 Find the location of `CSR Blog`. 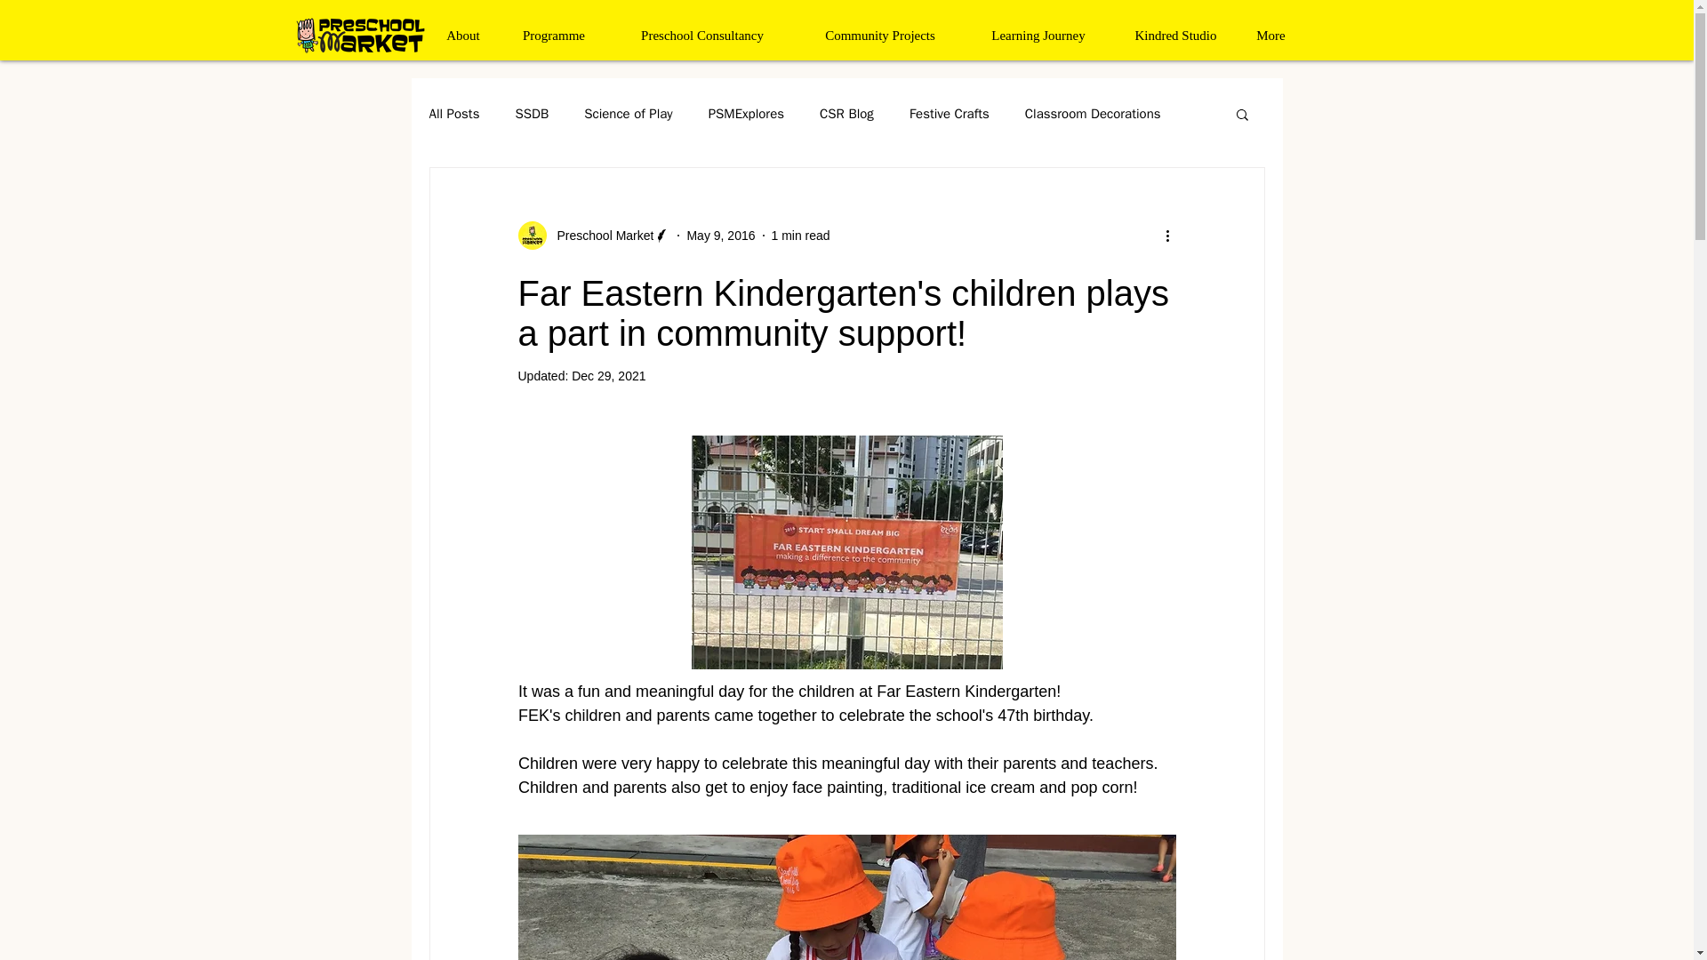

CSR Blog is located at coordinates (846, 113).